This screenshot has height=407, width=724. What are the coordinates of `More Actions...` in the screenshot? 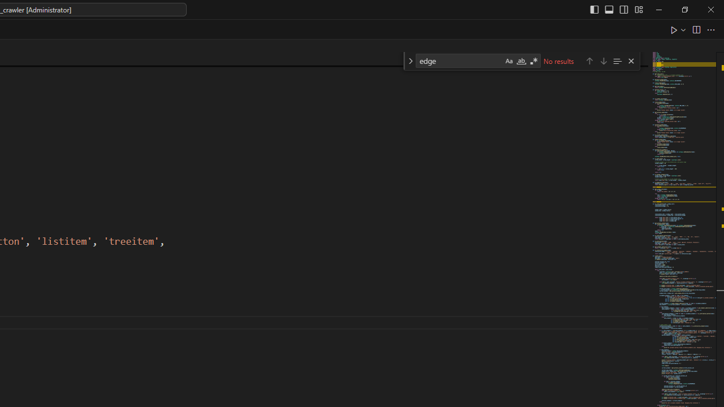 It's located at (710, 29).